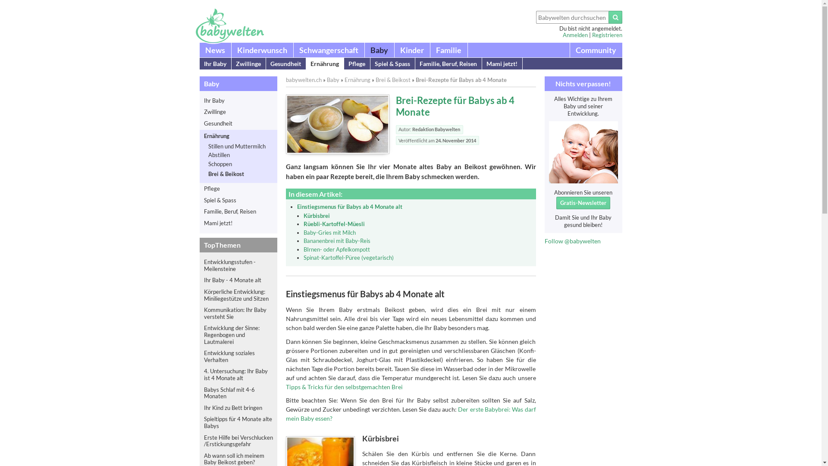  What do you see at coordinates (238, 224) in the screenshot?
I see `Mami jetzt!` at bounding box center [238, 224].